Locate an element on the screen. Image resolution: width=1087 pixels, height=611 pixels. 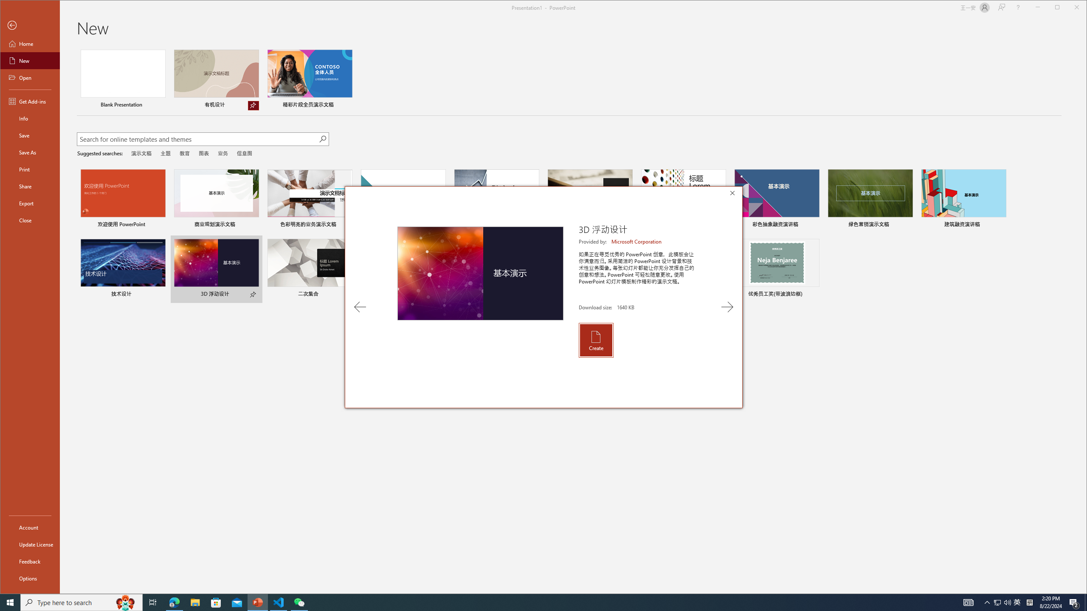
Search for online templates and themes is located at coordinates (197, 140).